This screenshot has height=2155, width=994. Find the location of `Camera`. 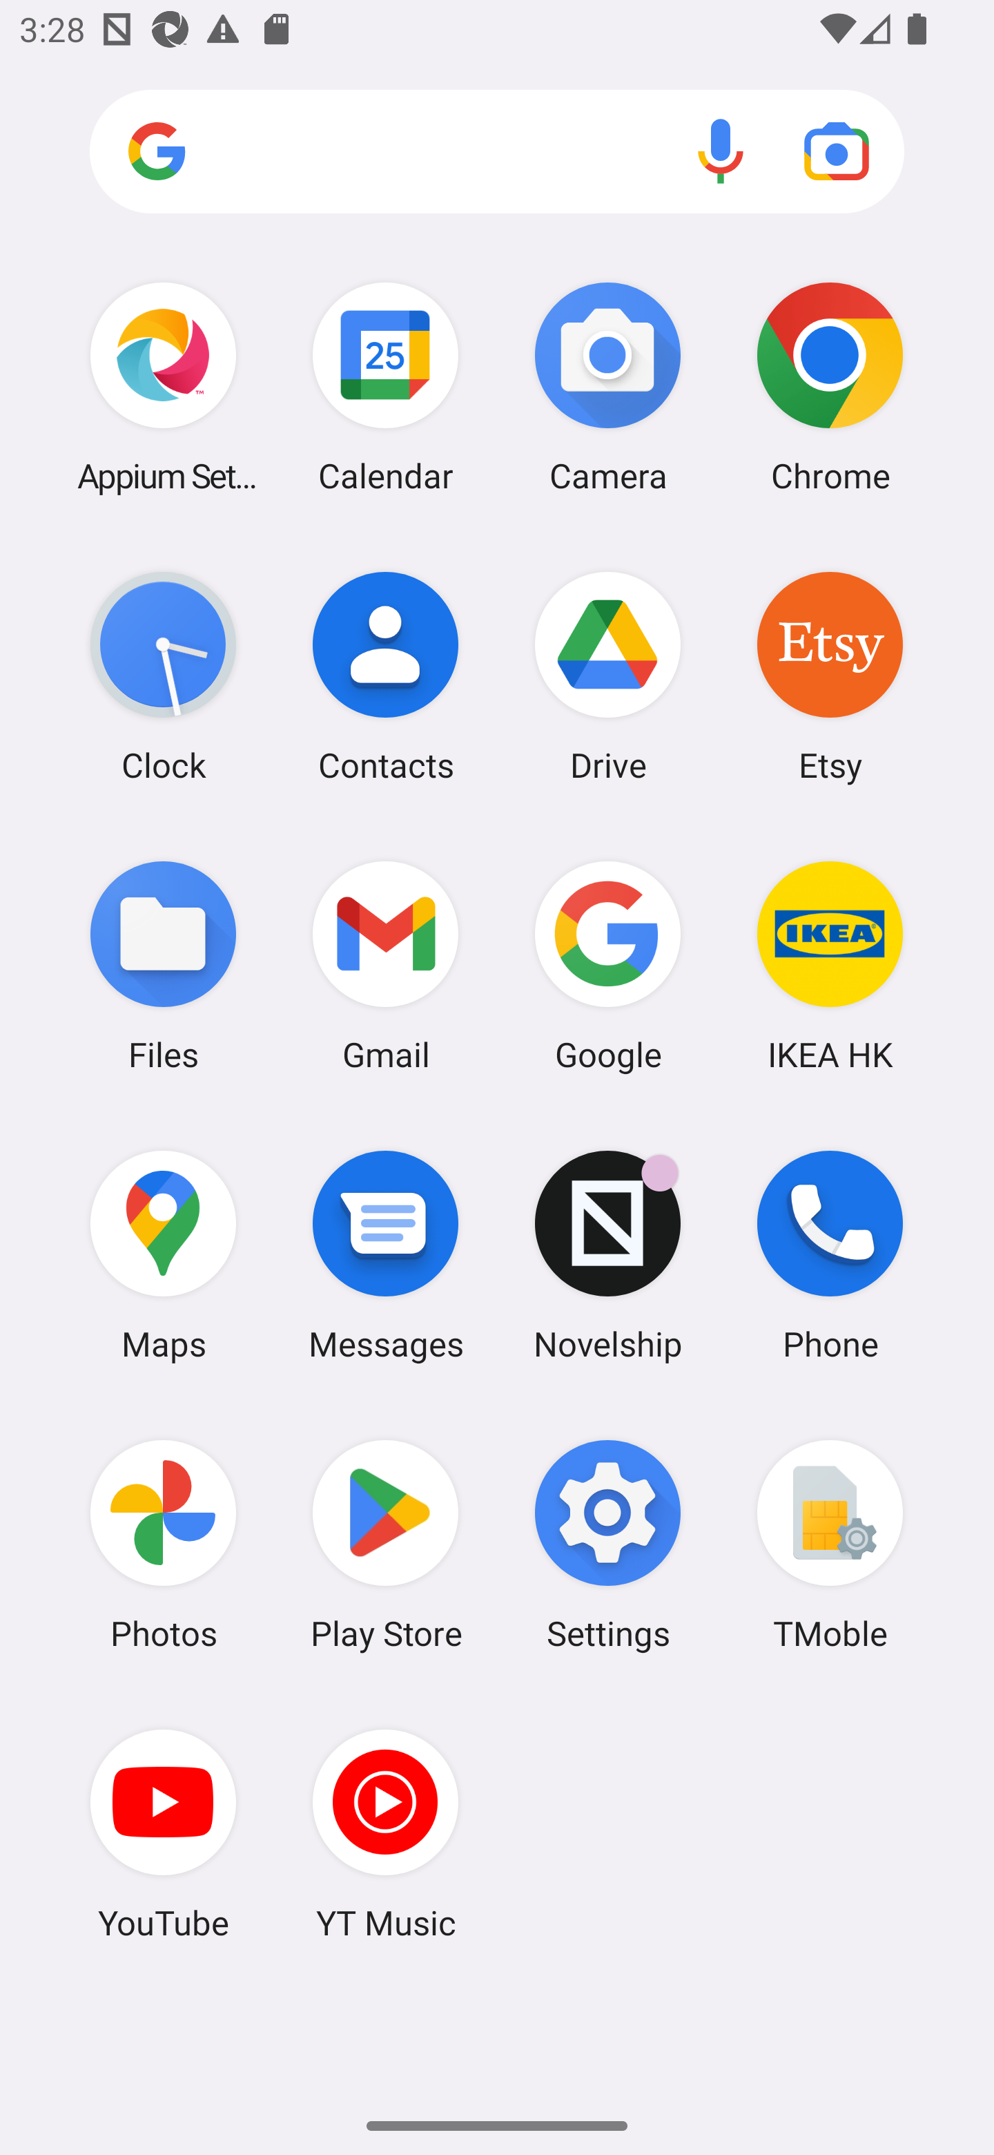

Camera is located at coordinates (608, 387).